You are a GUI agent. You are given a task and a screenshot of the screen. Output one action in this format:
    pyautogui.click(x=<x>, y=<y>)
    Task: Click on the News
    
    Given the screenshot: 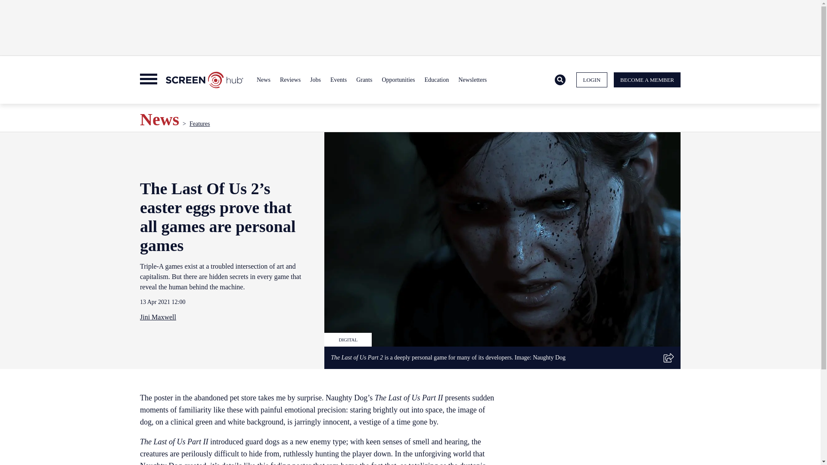 What is the action you would take?
    pyautogui.click(x=264, y=80)
    